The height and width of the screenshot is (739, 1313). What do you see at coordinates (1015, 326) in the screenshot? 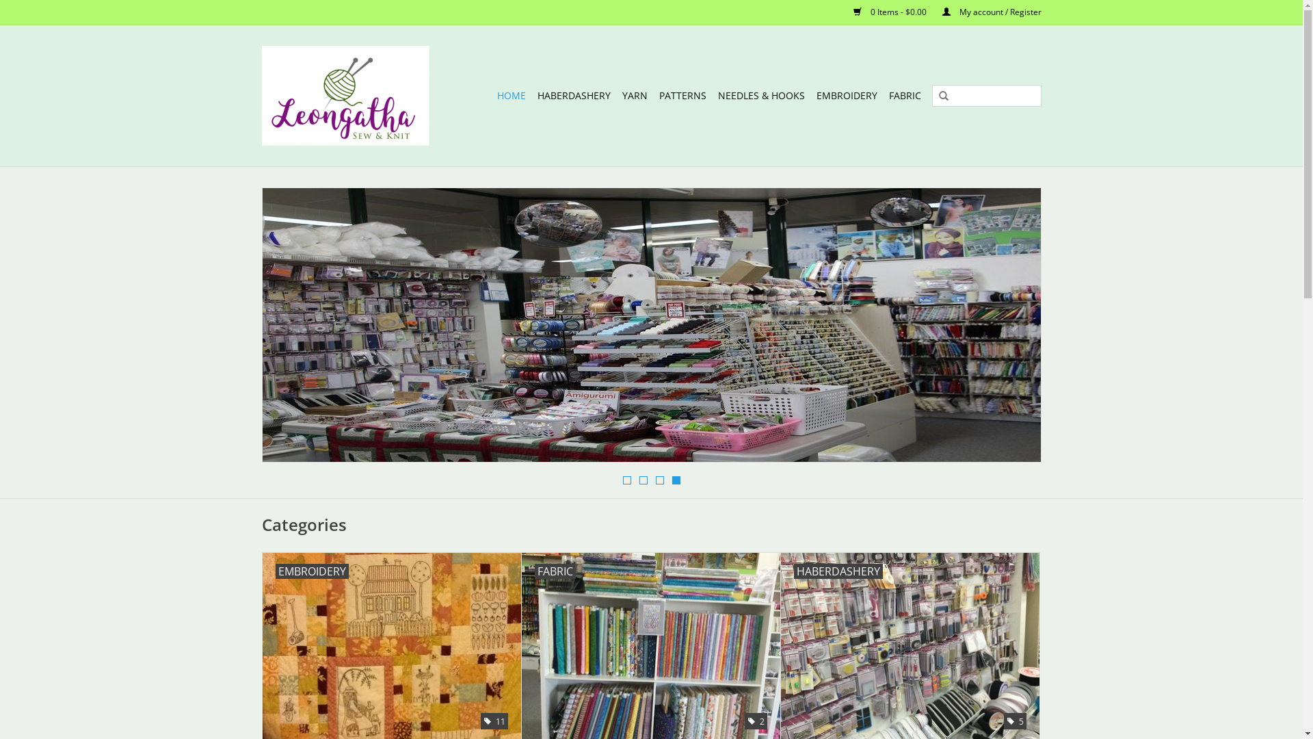
I see `Next` at bounding box center [1015, 326].